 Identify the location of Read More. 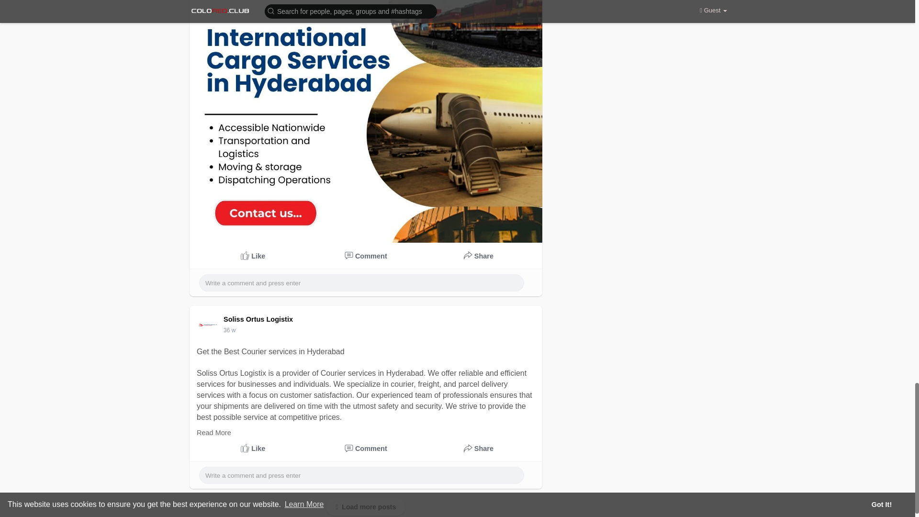
(213, 433).